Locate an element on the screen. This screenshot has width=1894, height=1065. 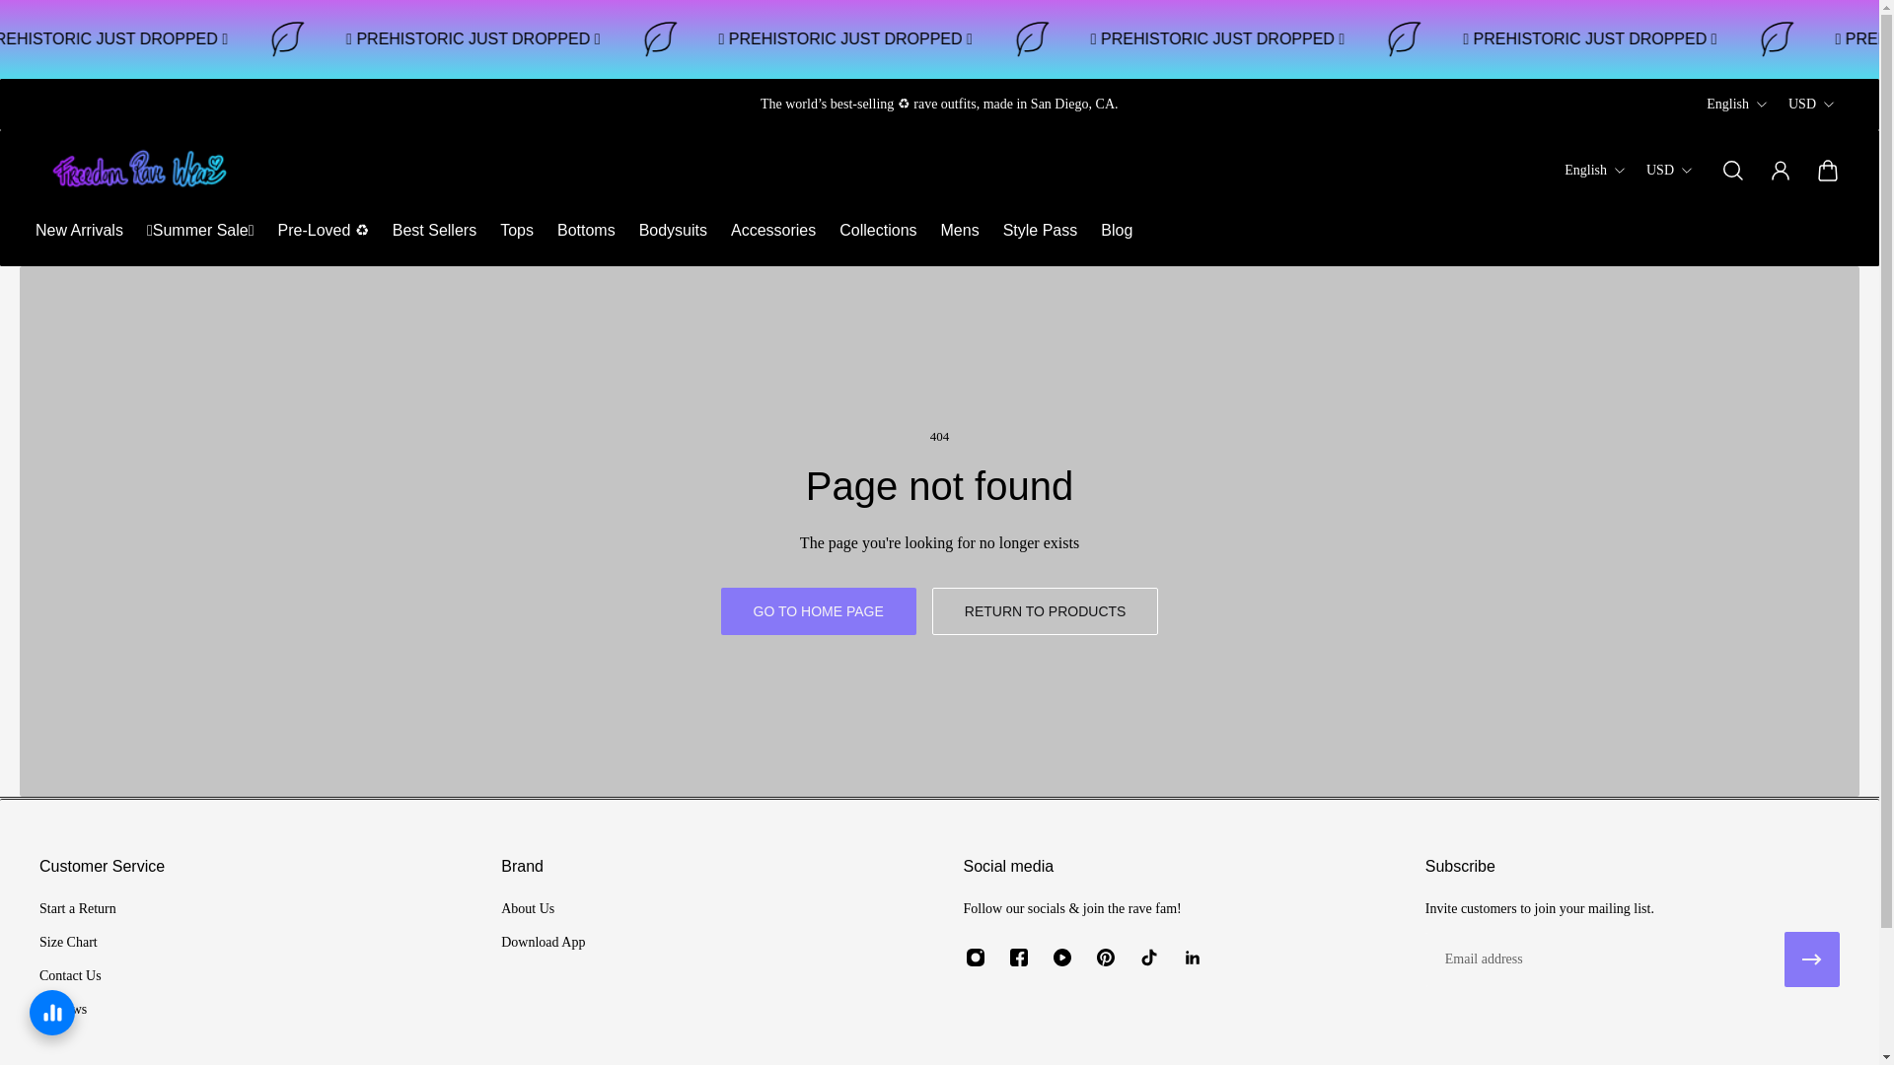
Download App is located at coordinates (543, 943).